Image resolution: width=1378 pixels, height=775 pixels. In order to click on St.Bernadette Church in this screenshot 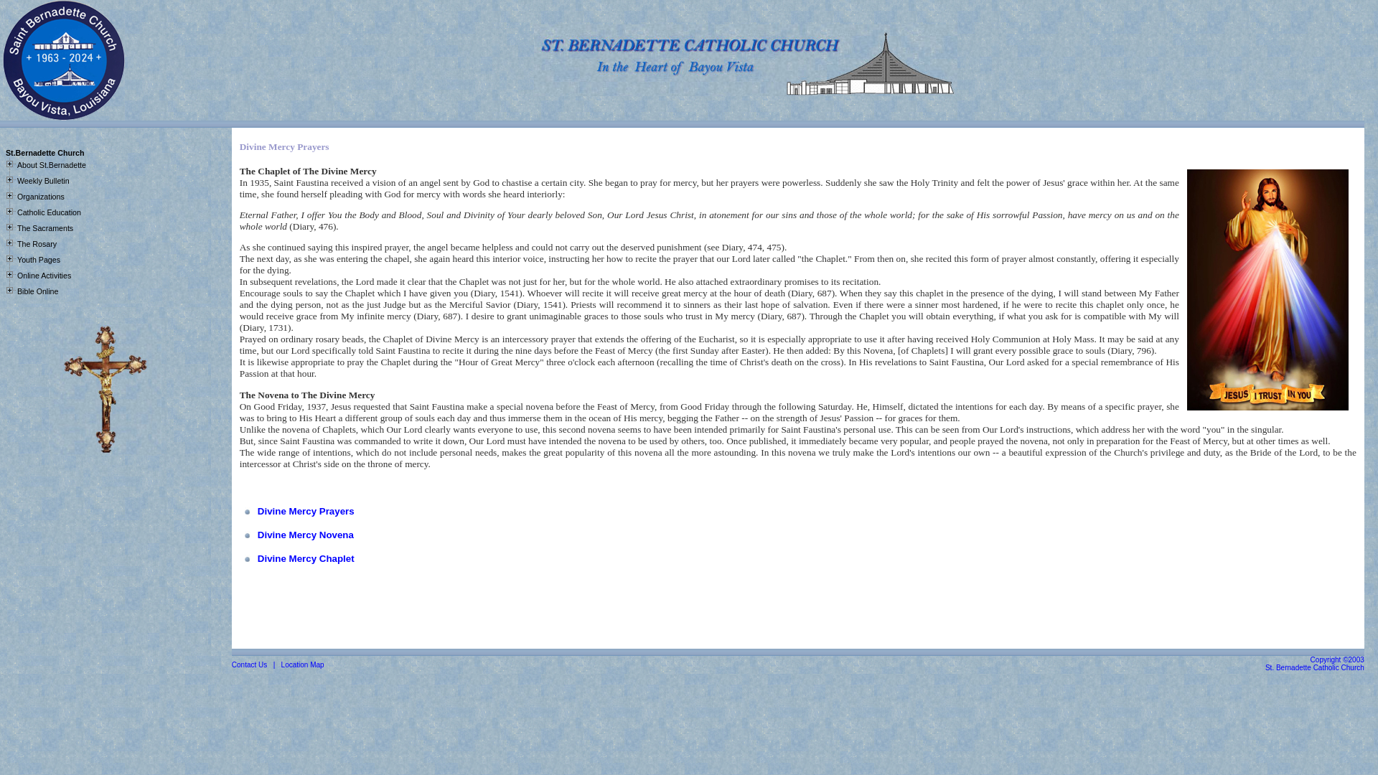, I will do `click(44, 153)`.